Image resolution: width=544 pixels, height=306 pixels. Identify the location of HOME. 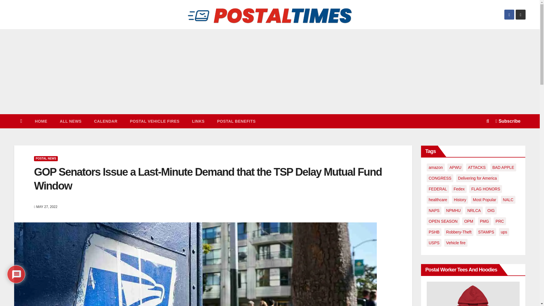
(41, 121).